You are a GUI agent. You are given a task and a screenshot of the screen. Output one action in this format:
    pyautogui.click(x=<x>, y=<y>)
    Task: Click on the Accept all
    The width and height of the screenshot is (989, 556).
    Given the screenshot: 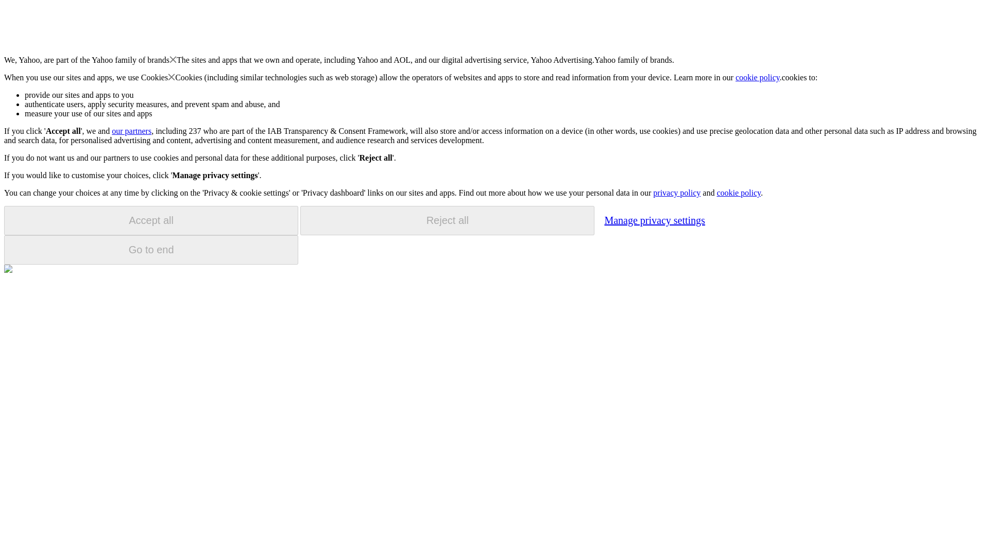 What is the action you would take?
    pyautogui.click(x=151, y=220)
    